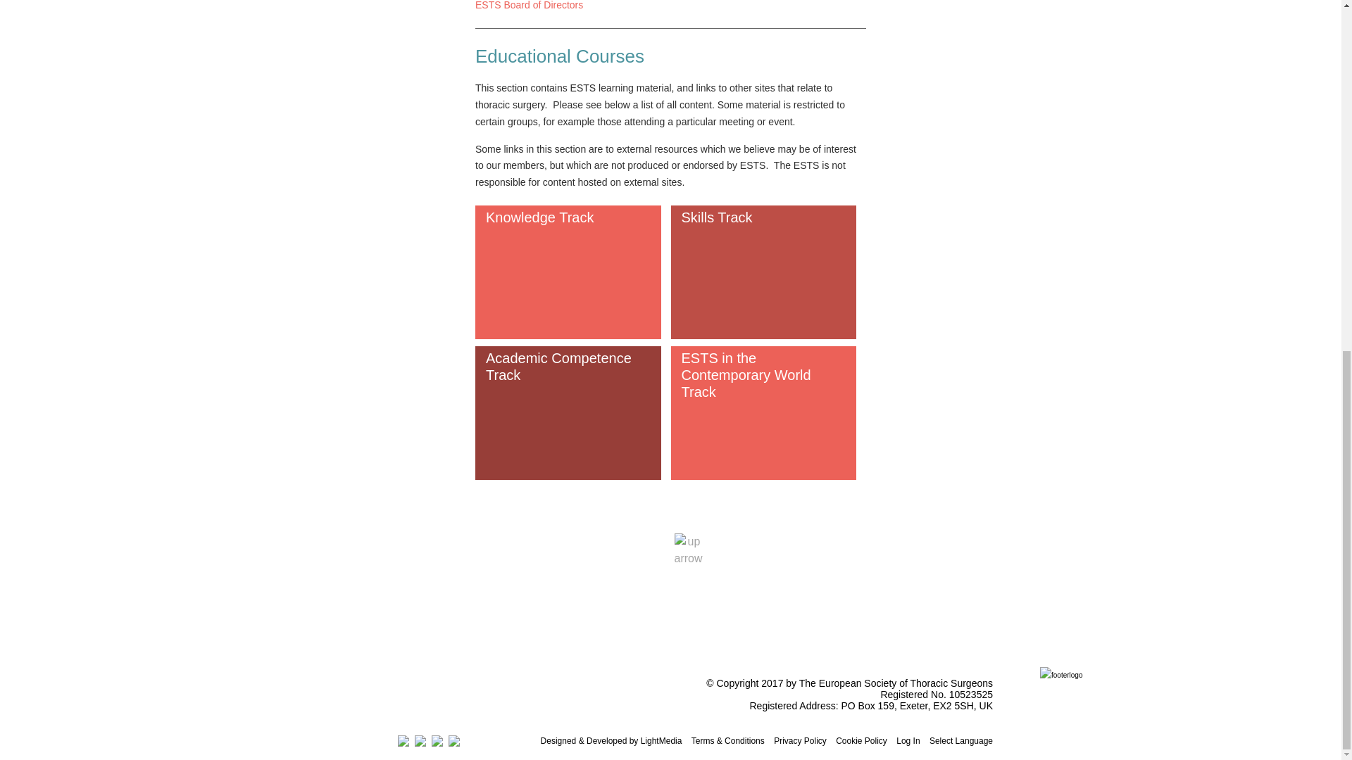 This screenshot has width=1352, height=760. I want to click on Select Language, so click(960, 740).